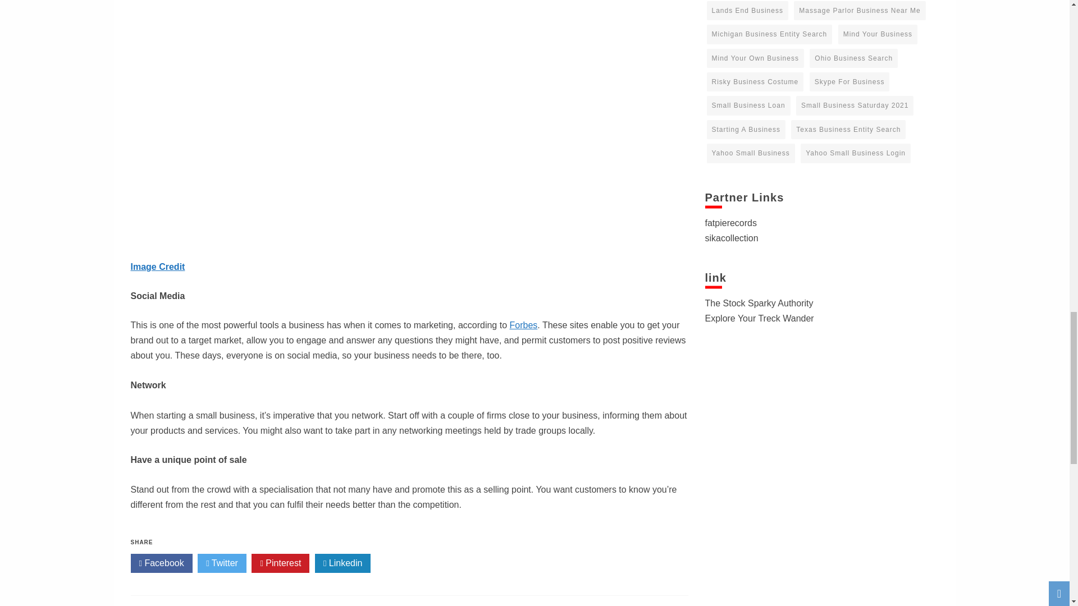 The height and width of the screenshot is (606, 1078). I want to click on Forbes, so click(524, 325).